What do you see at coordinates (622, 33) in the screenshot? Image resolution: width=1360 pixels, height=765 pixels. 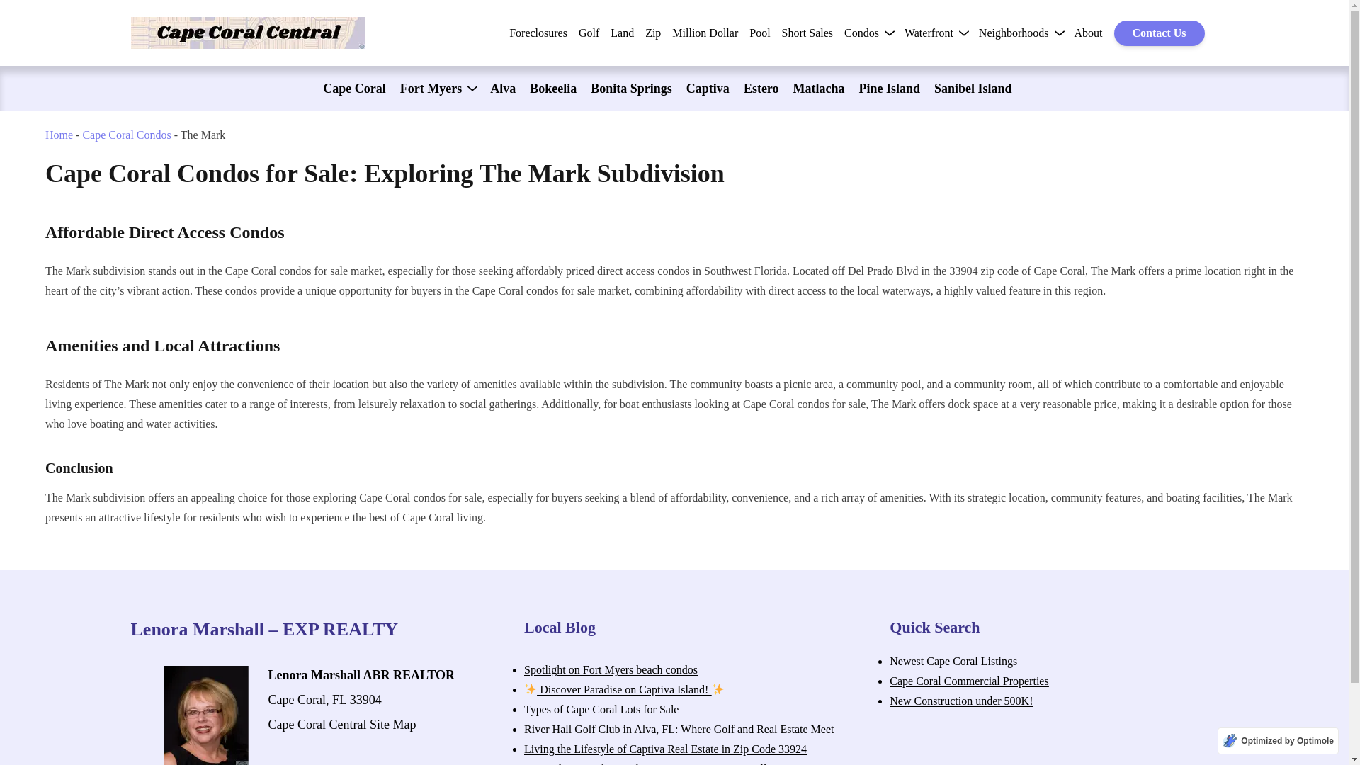 I see `Land` at bounding box center [622, 33].